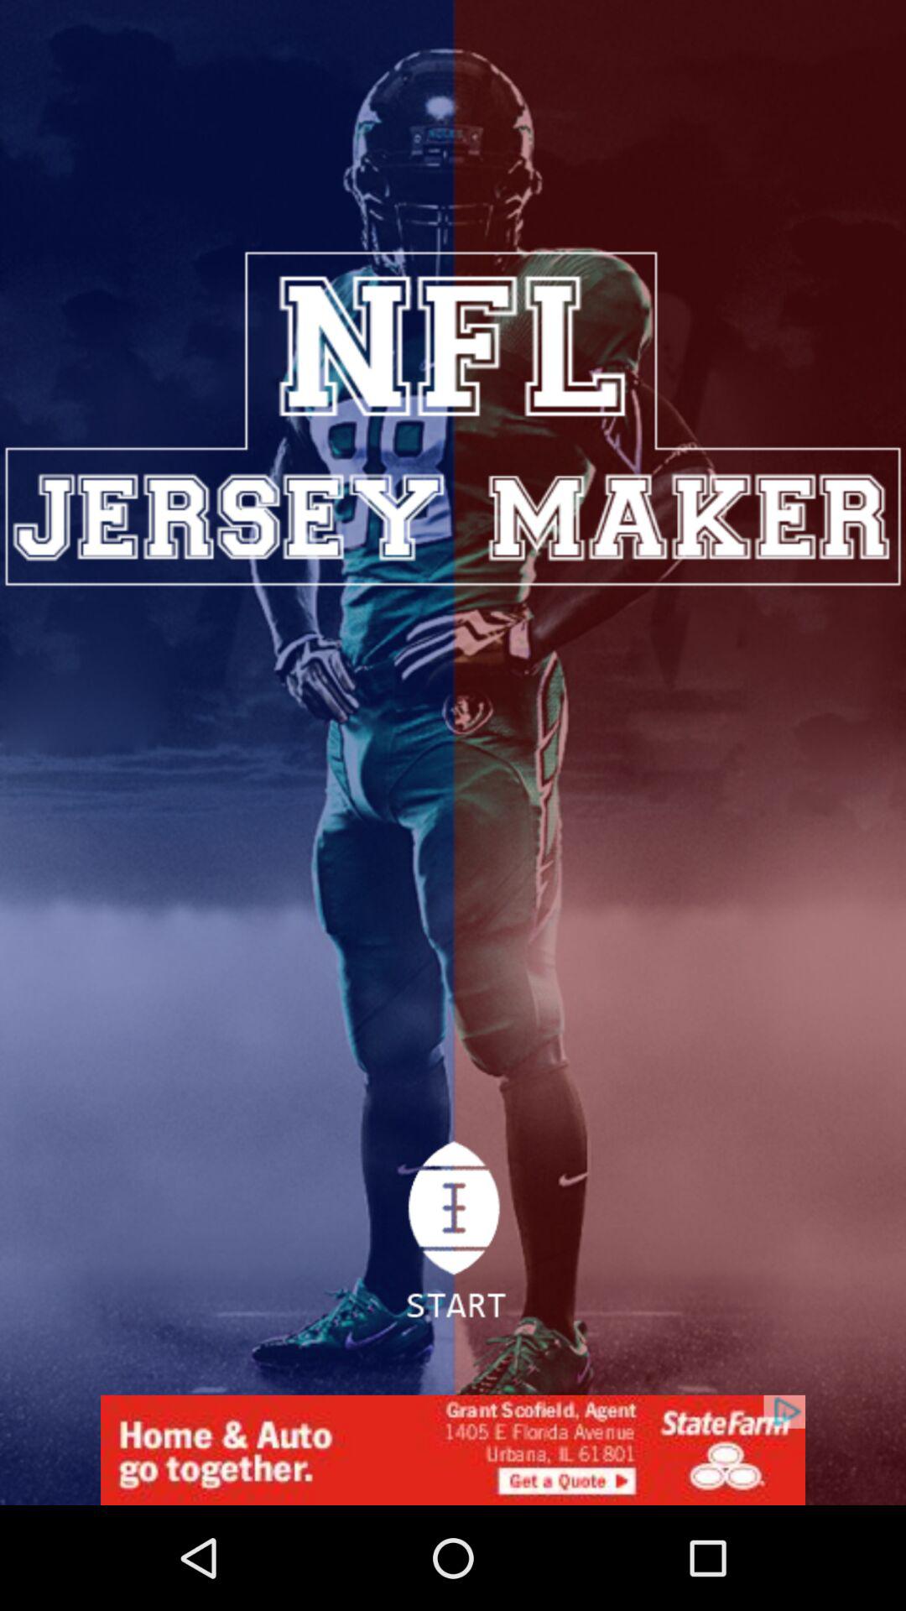  I want to click on choose the selection, so click(453, 1239).